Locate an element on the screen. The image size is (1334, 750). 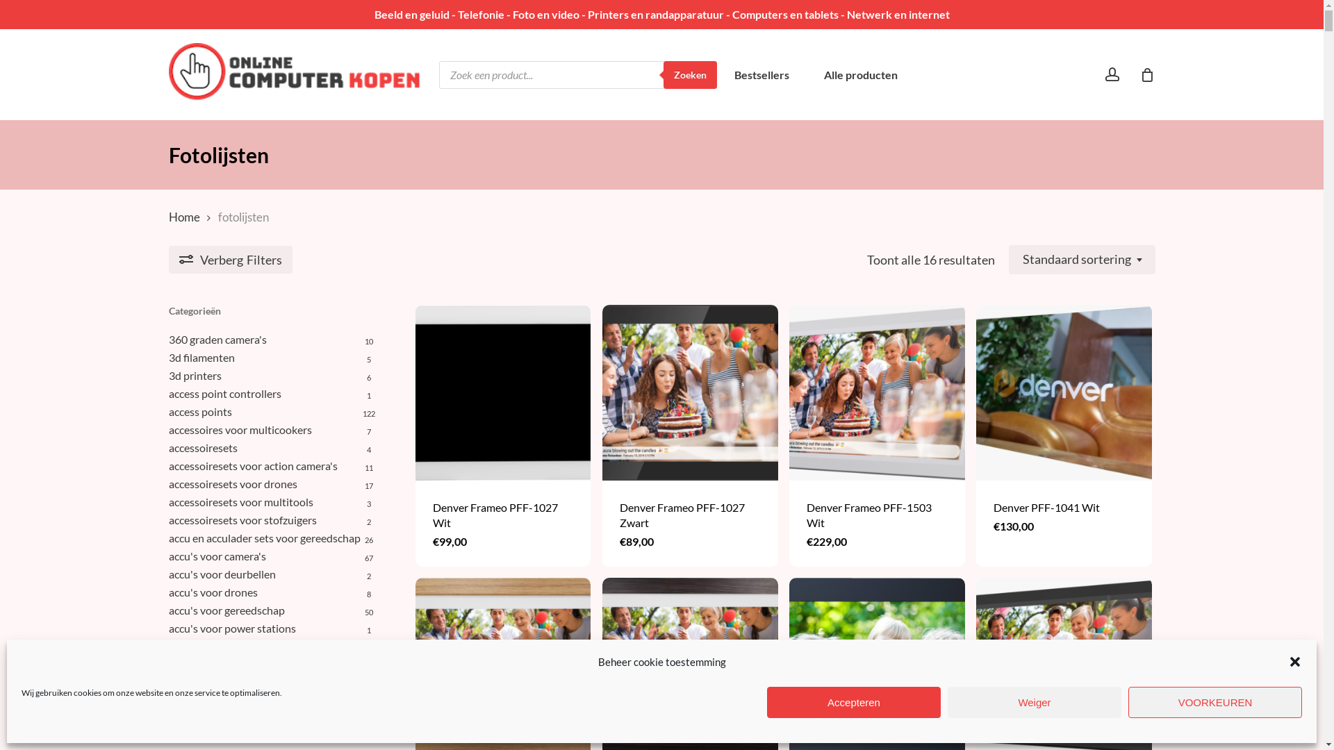
accessoiresets voor action camera's is located at coordinates (272, 466).